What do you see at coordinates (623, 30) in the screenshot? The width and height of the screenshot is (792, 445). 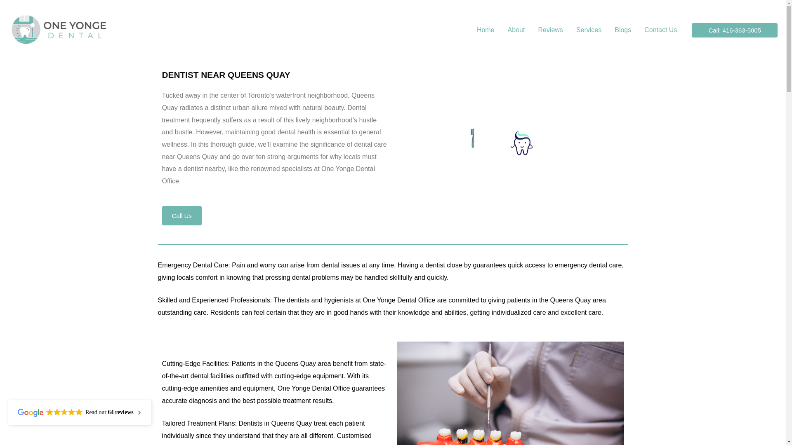 I see `Blogs` at bounding box center [623, 30].